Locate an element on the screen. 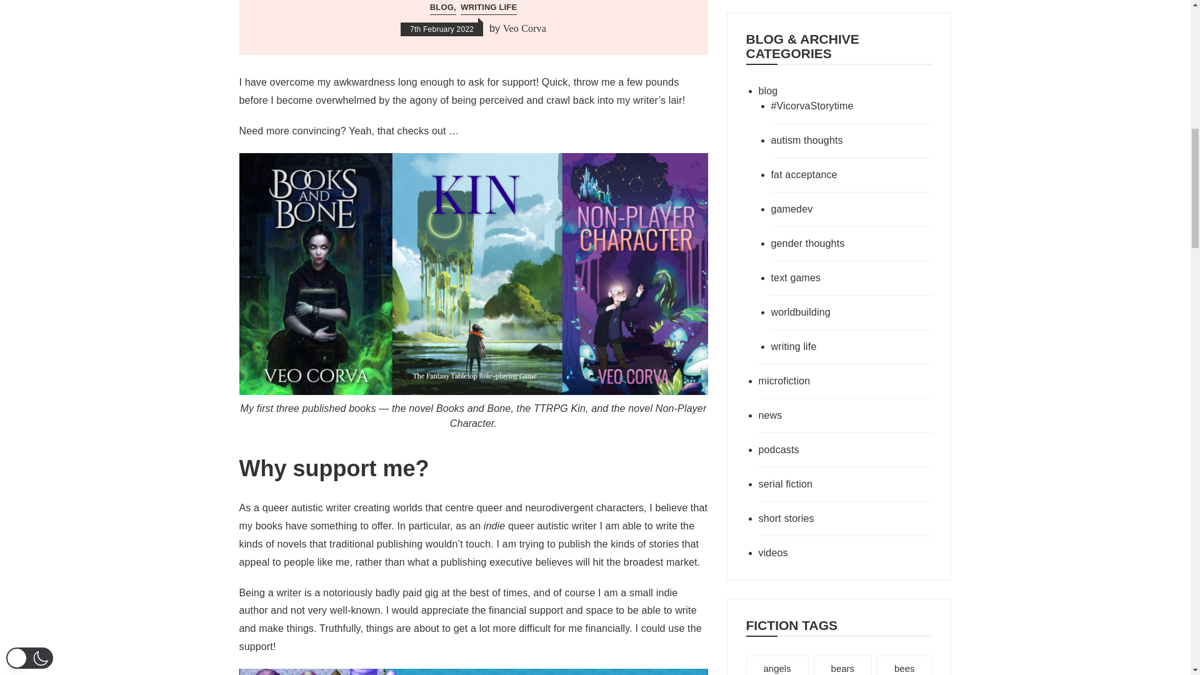 The image size is (1200, 675). Veo Corva is located at coordinates (524, 29).